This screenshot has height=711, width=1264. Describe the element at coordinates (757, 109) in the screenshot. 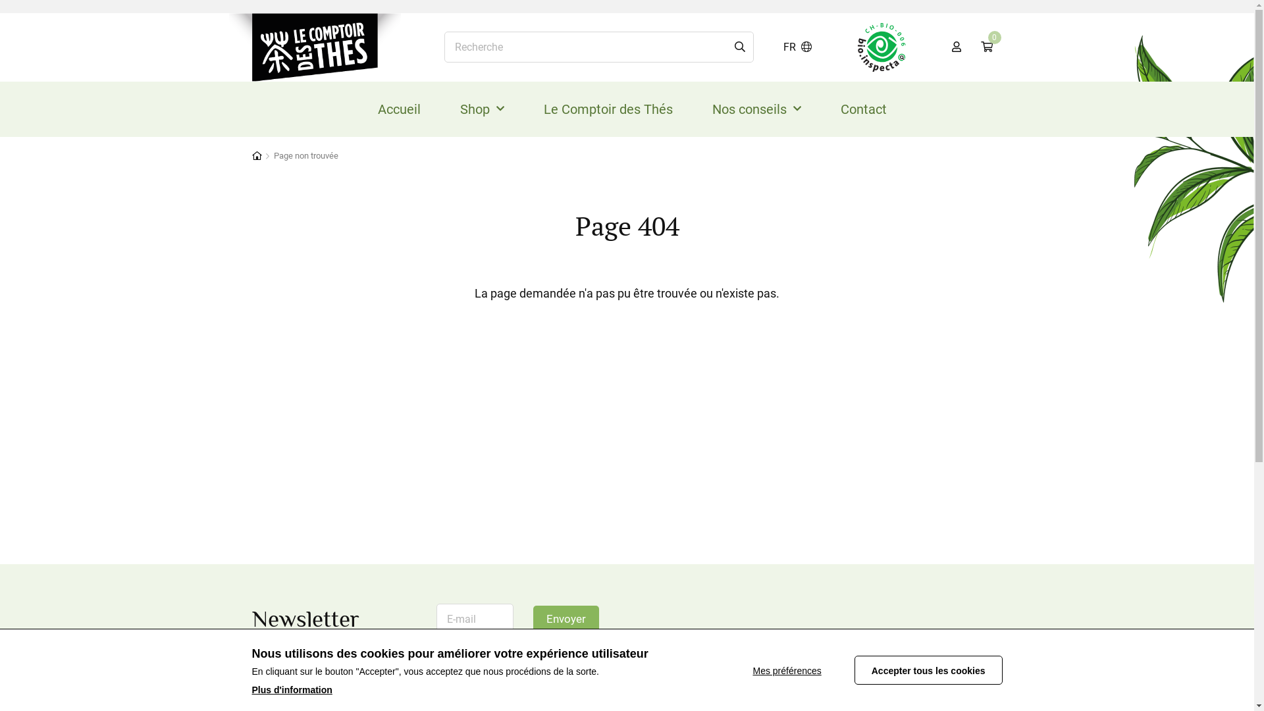

I see `Nos conseils` at that location.